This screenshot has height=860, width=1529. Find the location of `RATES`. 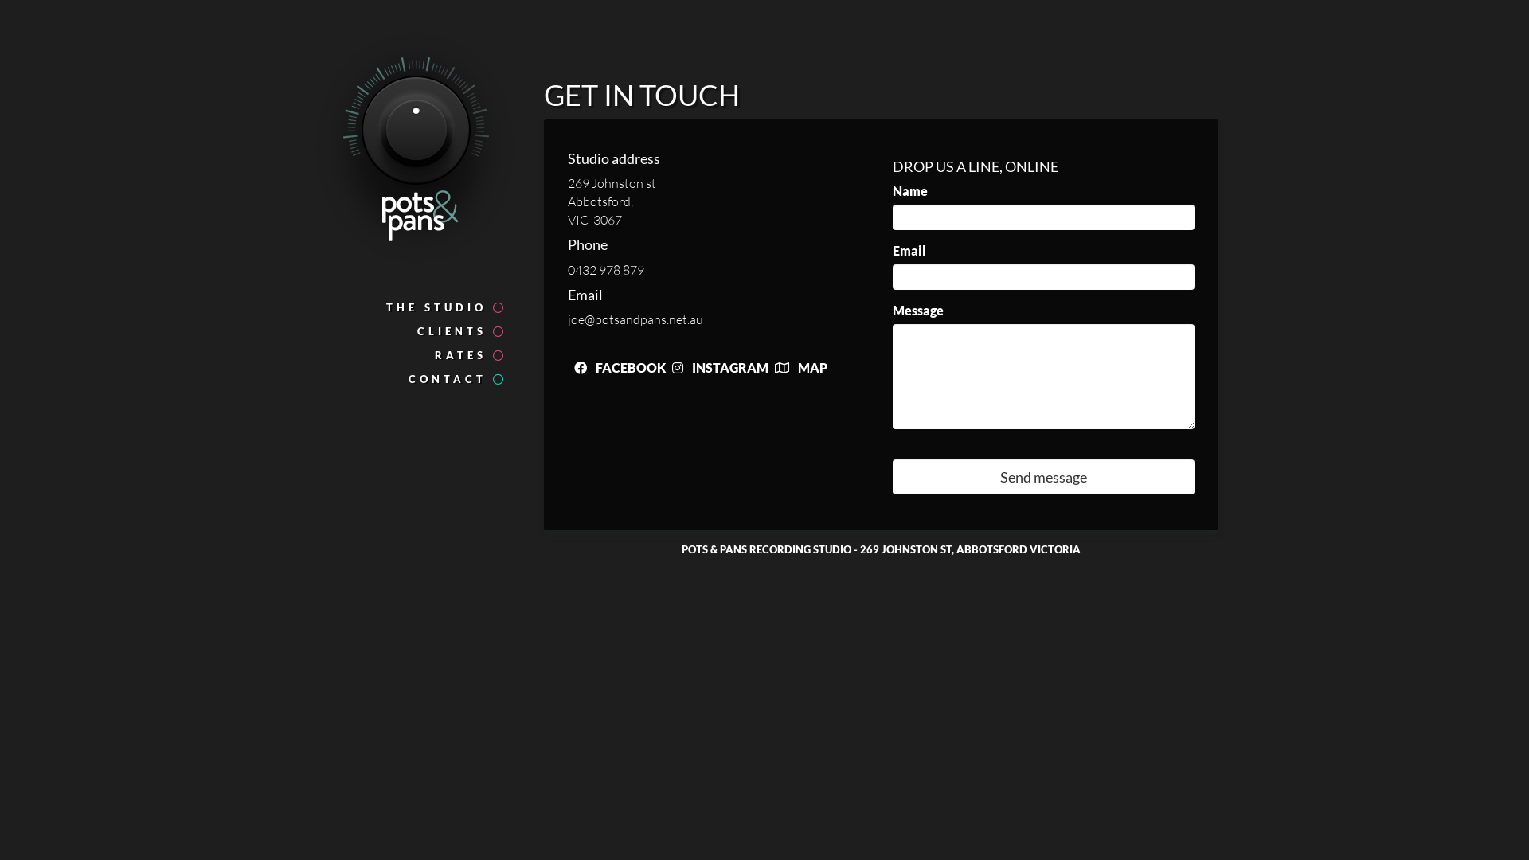

RATES is located at coordinates (416, 355).